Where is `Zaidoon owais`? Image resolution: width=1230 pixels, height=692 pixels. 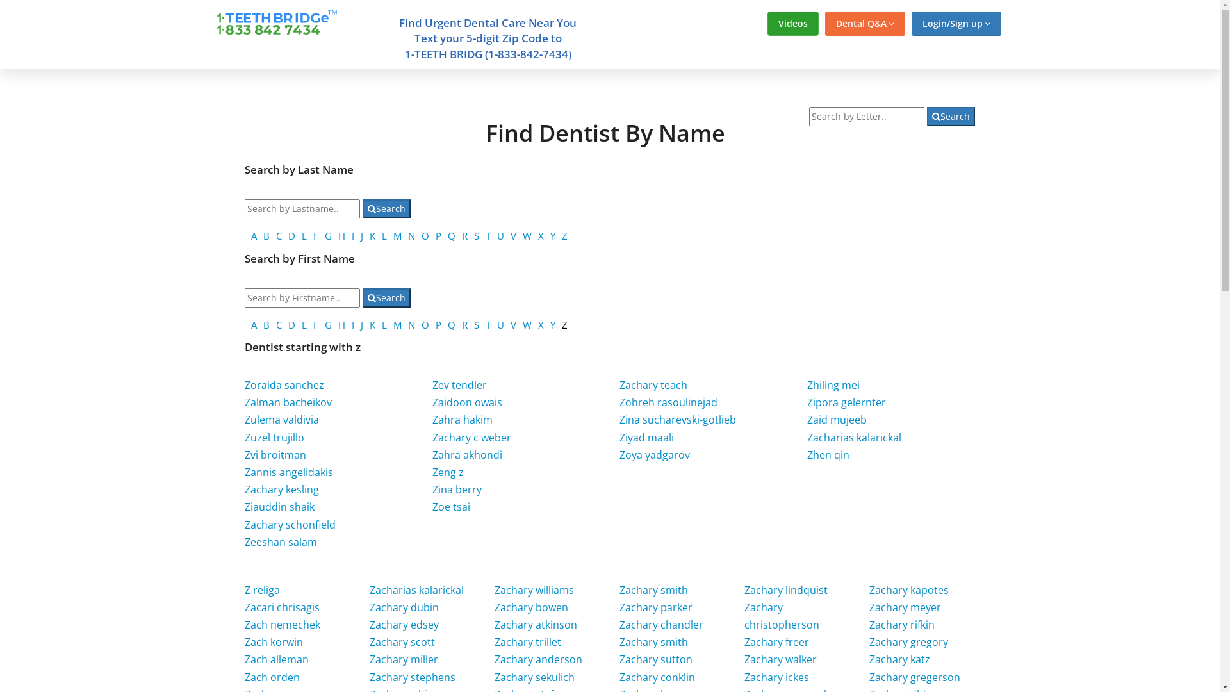 Zaidoon owais is located at coordinates (468, 402).